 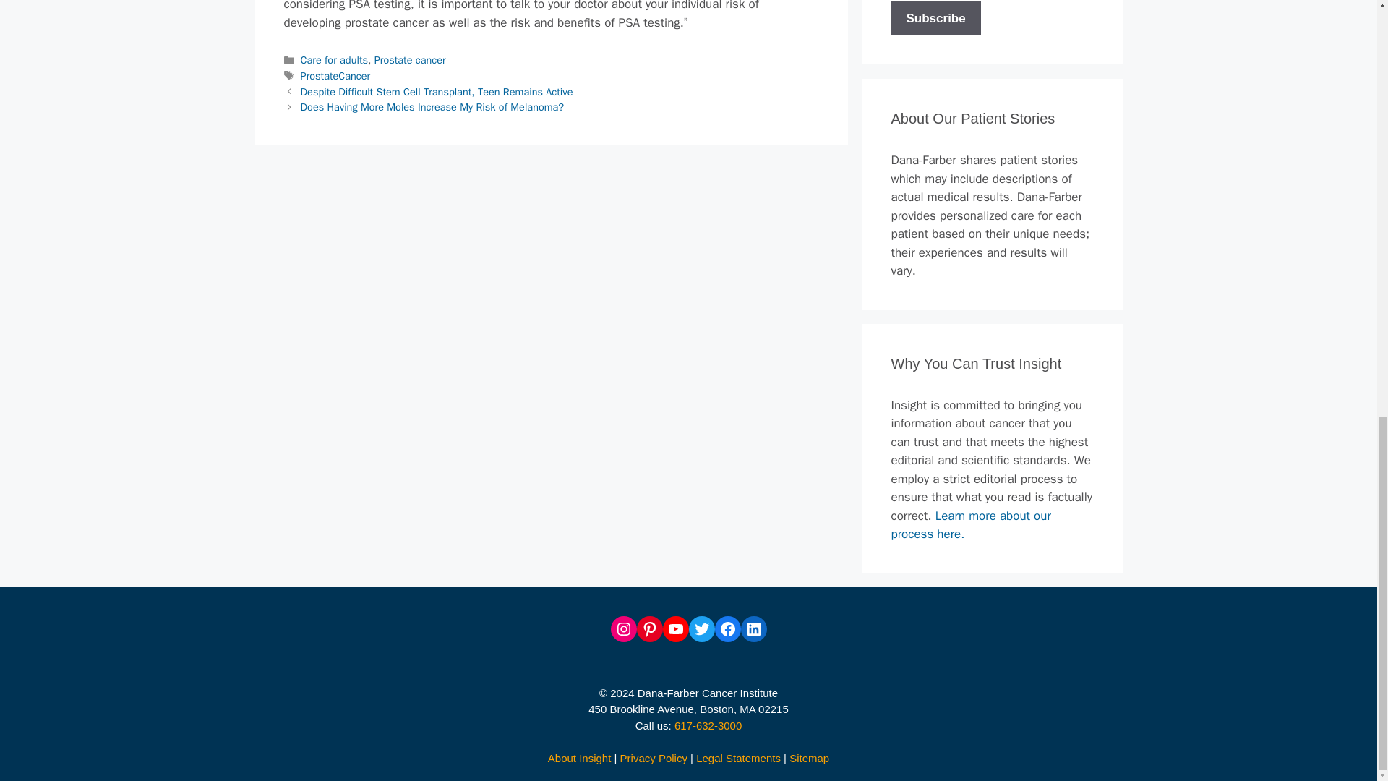 I want to click on ProstateCancer, so click(x=335, y=76).